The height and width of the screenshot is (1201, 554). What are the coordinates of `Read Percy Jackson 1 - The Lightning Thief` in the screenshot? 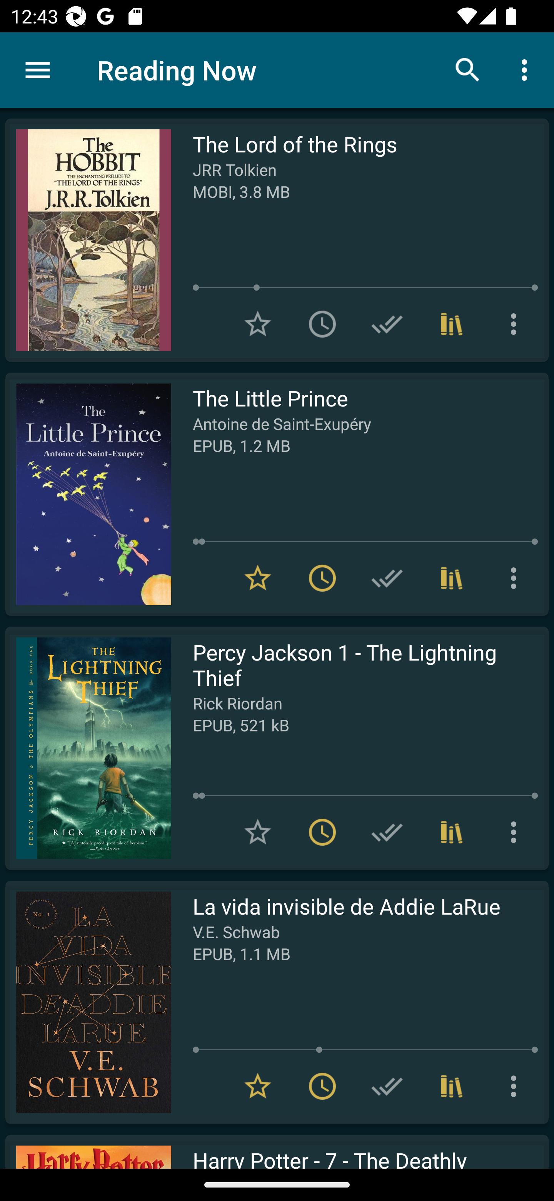 It's located at (88, 748).